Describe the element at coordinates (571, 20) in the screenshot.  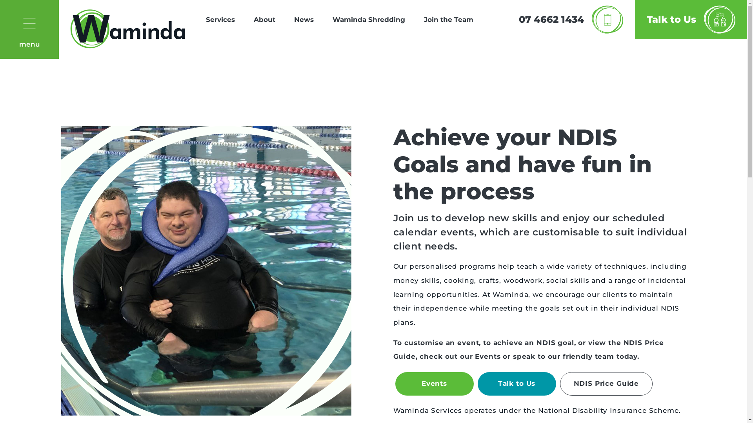
I see `07 4662 1434` at that location.